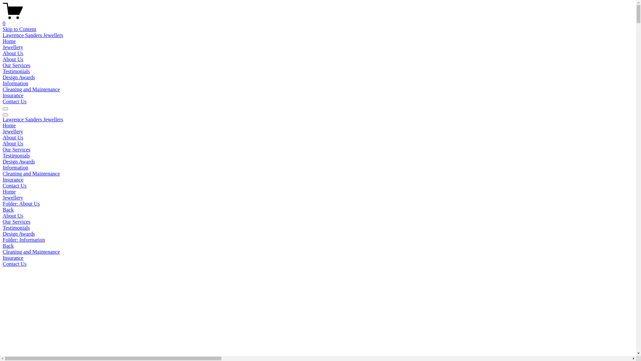  I want to click on 0, so click(318, 20).